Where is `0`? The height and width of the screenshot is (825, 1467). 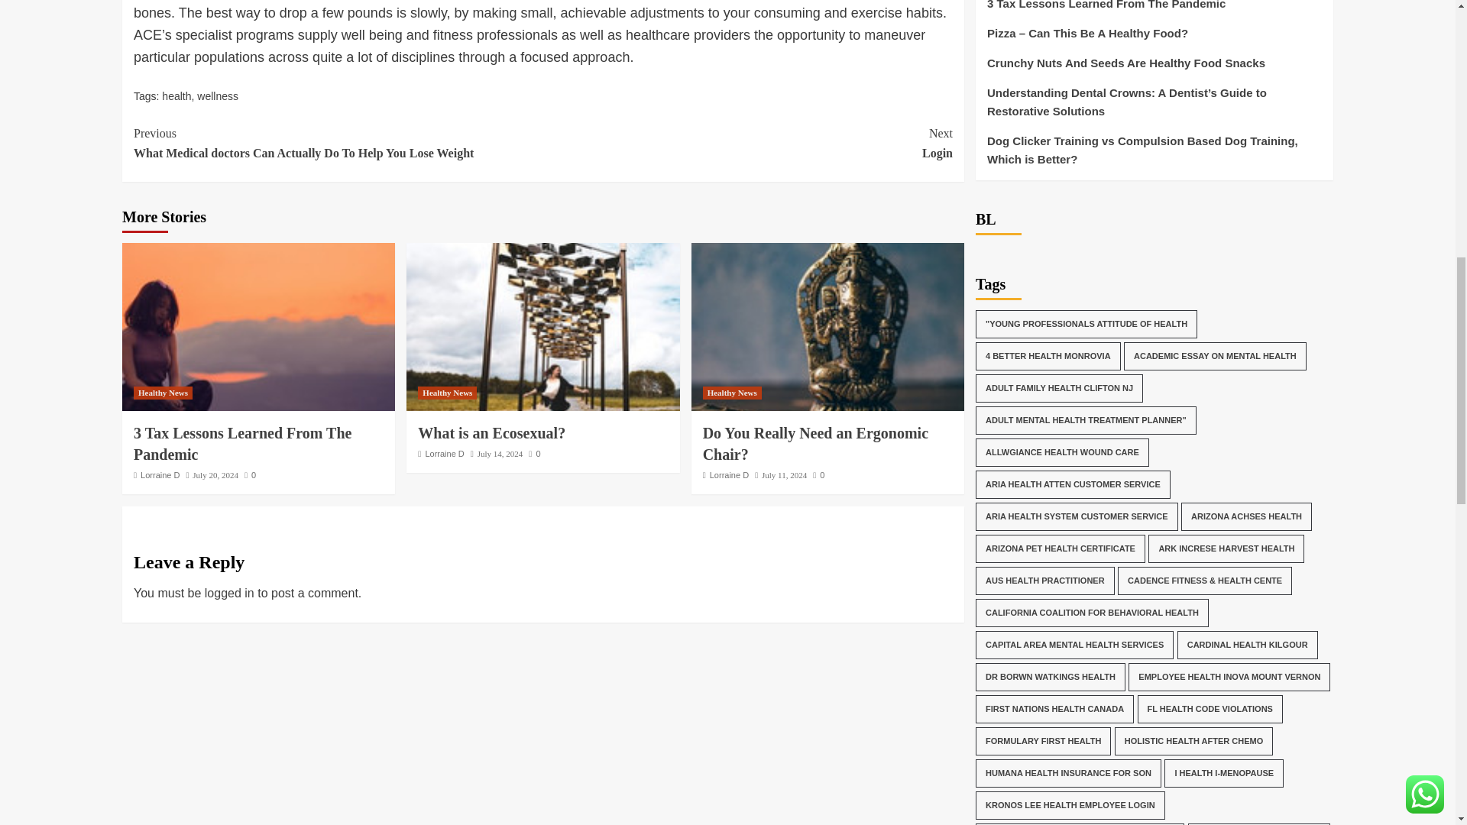 0 is located at coordinates (533, 454).